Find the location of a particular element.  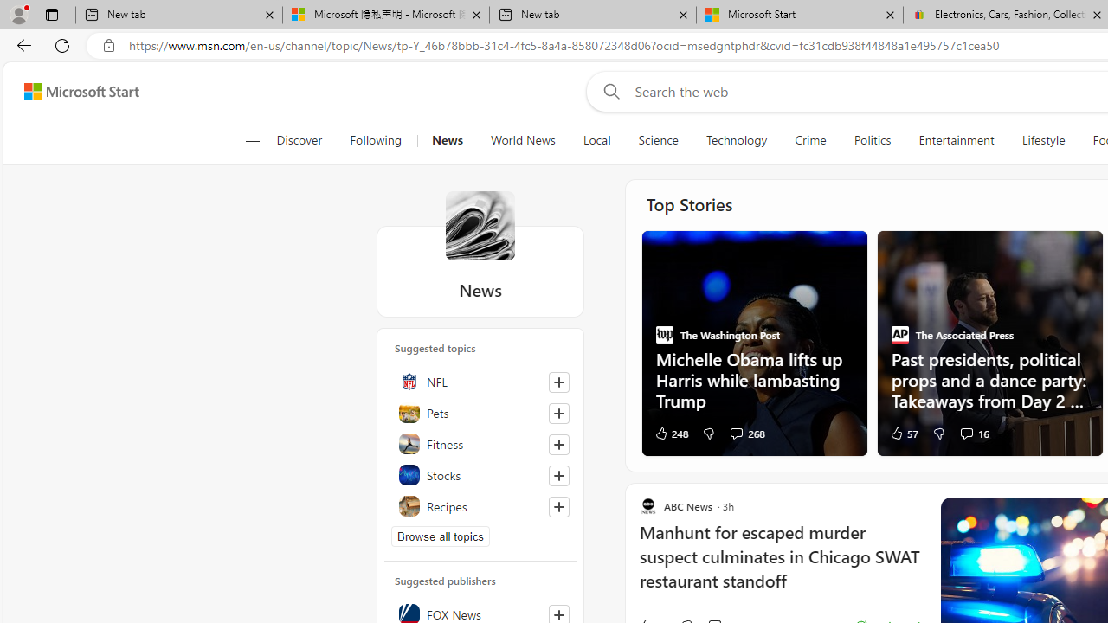

World News is located at coordinates (523, 140).